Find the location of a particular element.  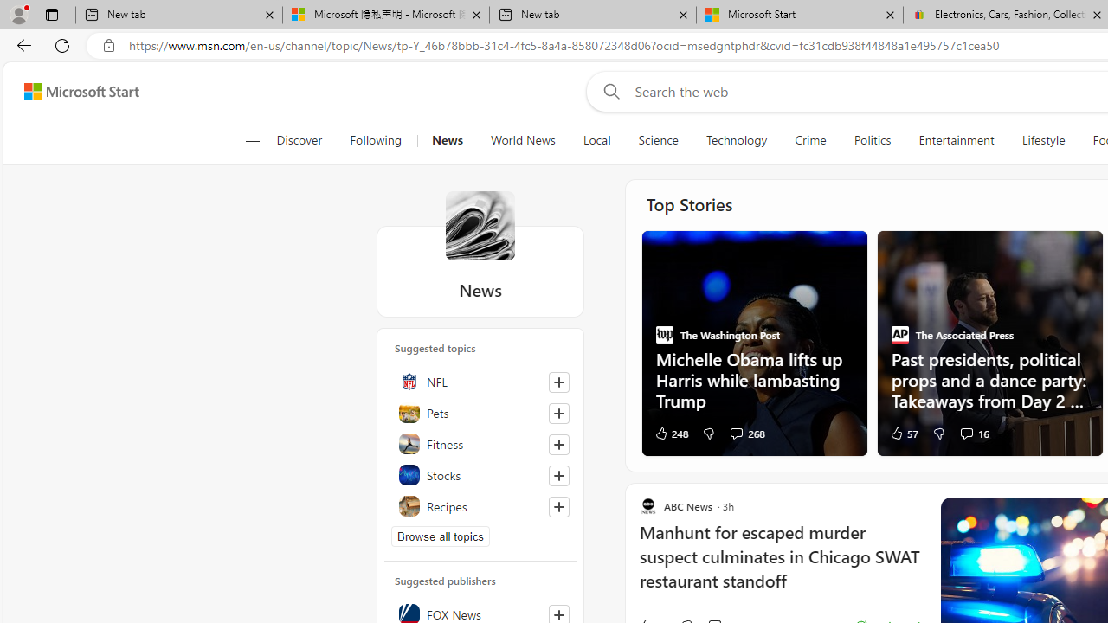

World News is located at coordinates (523, 140).